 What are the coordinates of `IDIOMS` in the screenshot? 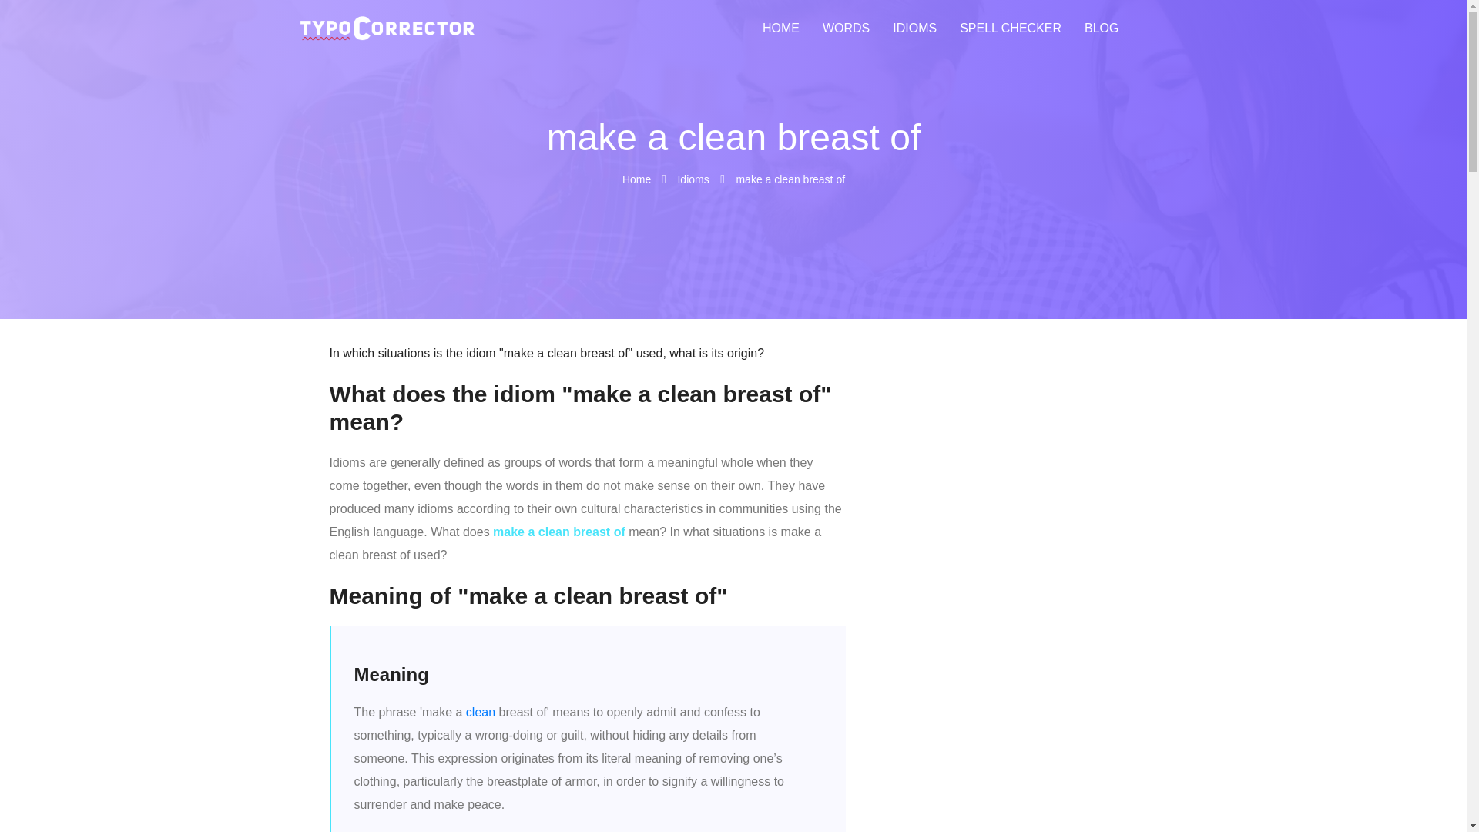 It's located at (914, 29).